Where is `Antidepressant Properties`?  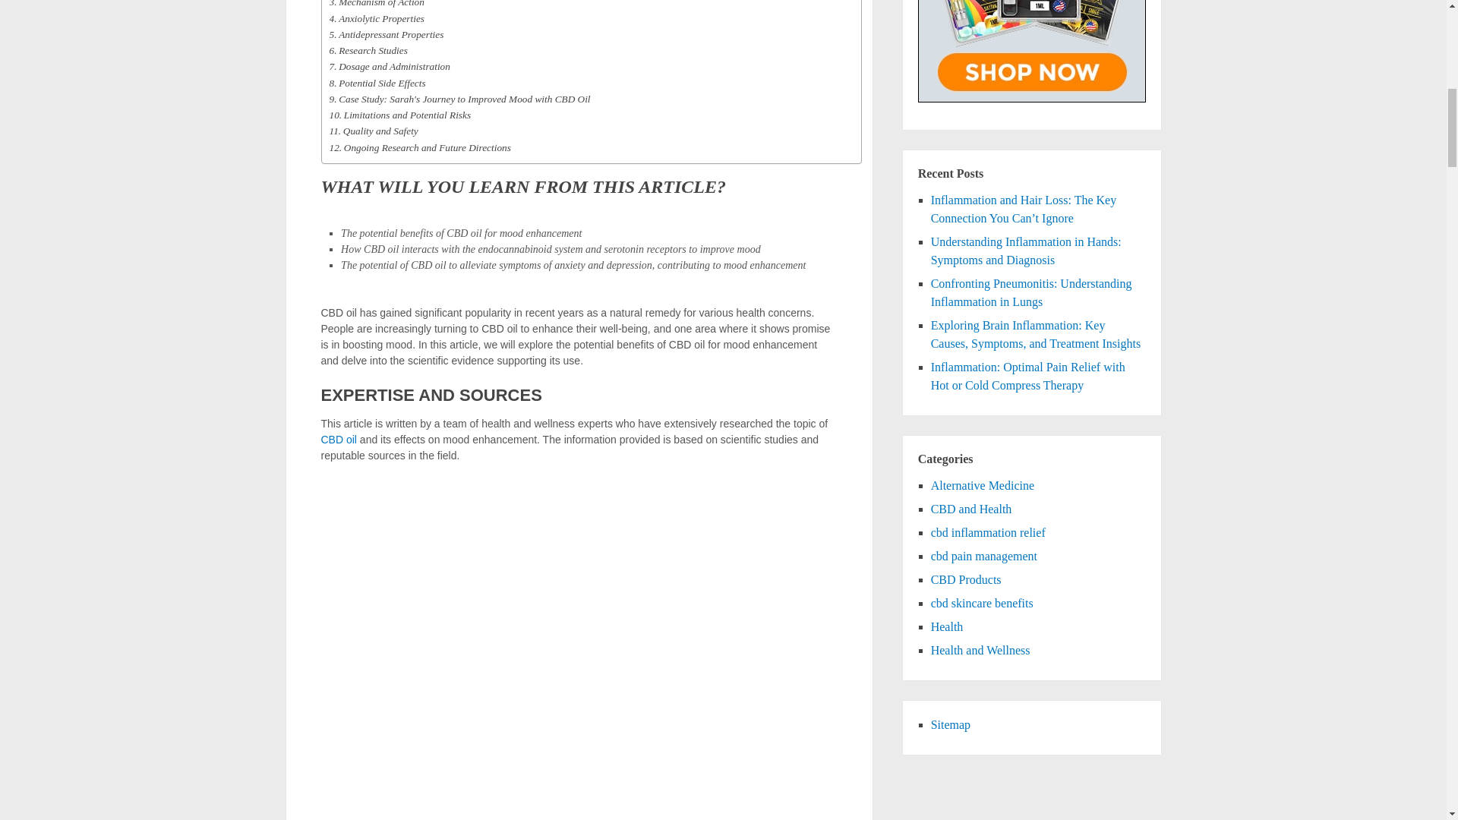 Antidepressant Properties is located at coordinates (387, 34).